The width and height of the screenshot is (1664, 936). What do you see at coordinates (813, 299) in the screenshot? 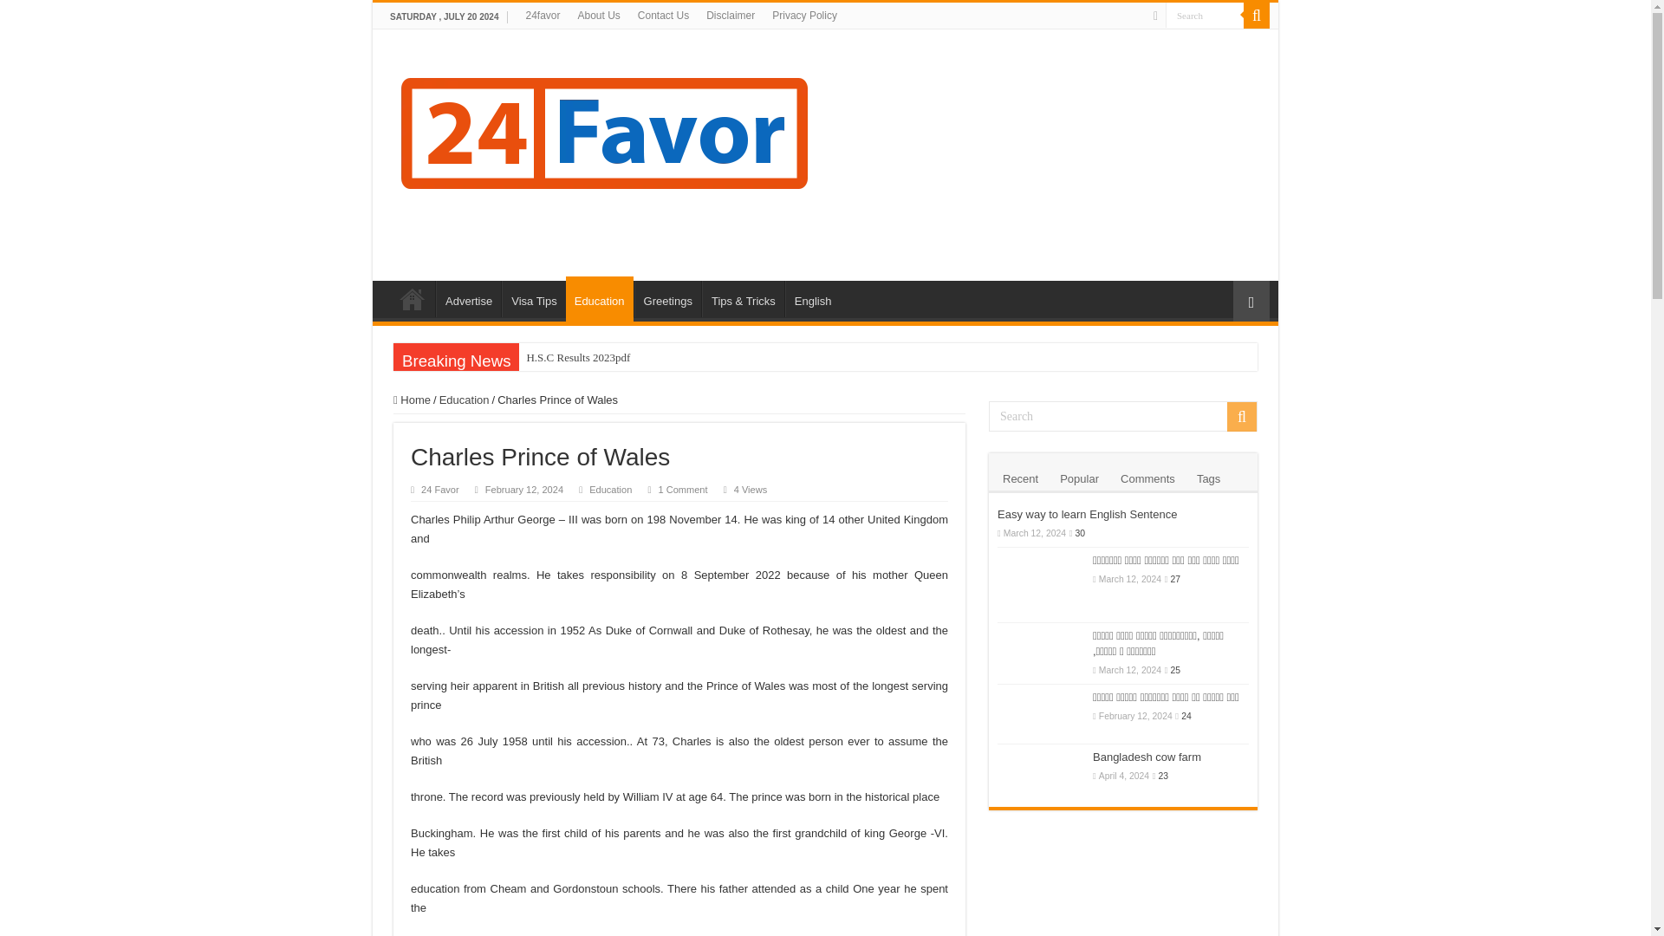
I see `English` at bounding box center [813, 299].